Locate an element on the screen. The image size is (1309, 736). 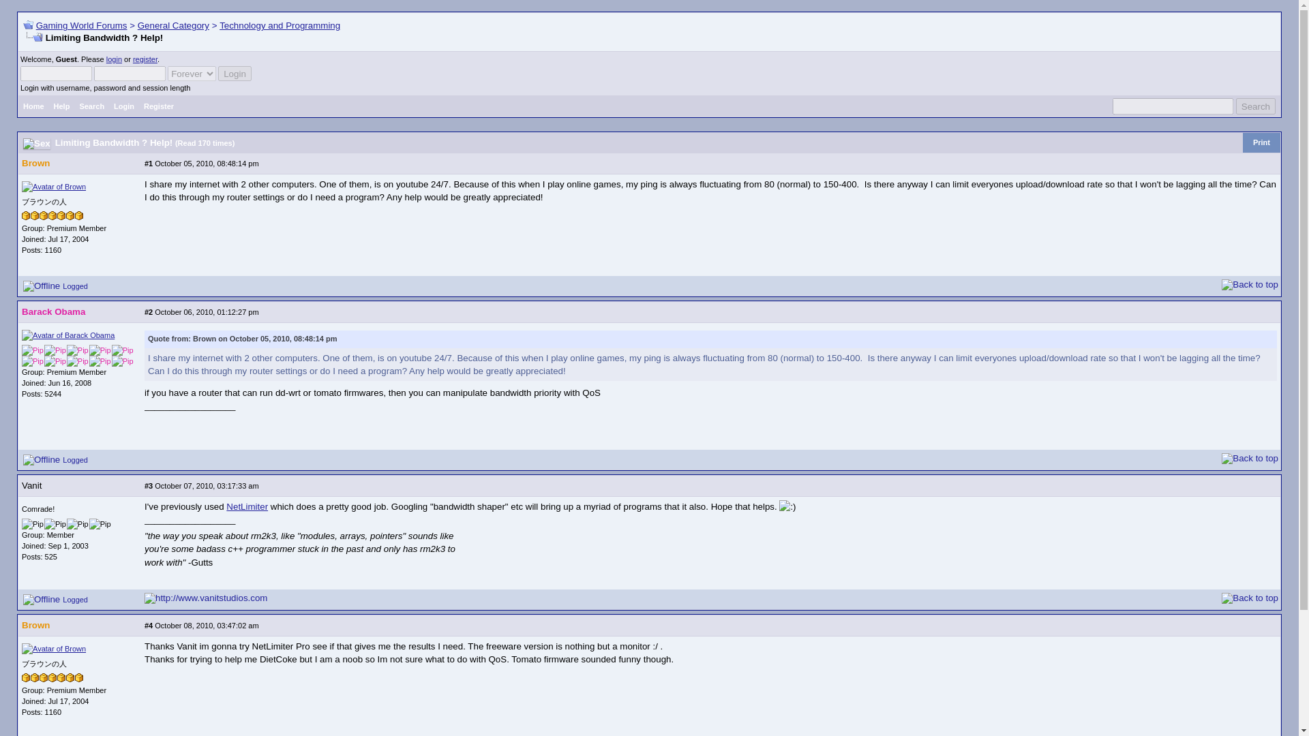
Login is located at coordinates (235, 74).